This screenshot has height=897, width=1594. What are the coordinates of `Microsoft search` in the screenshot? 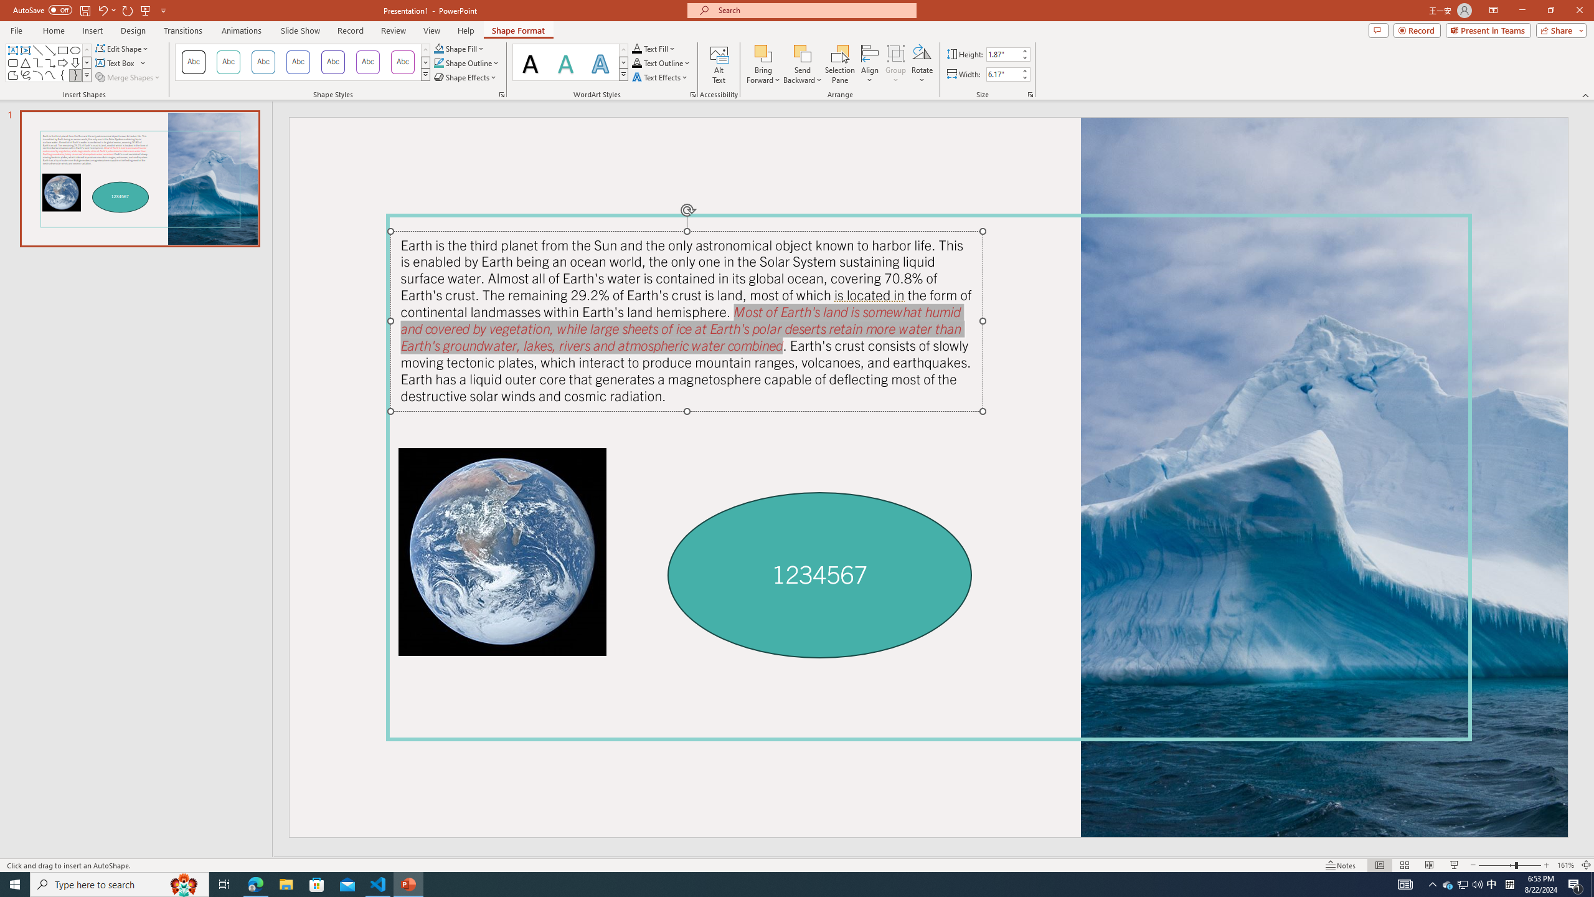 It's located at (813, 10).